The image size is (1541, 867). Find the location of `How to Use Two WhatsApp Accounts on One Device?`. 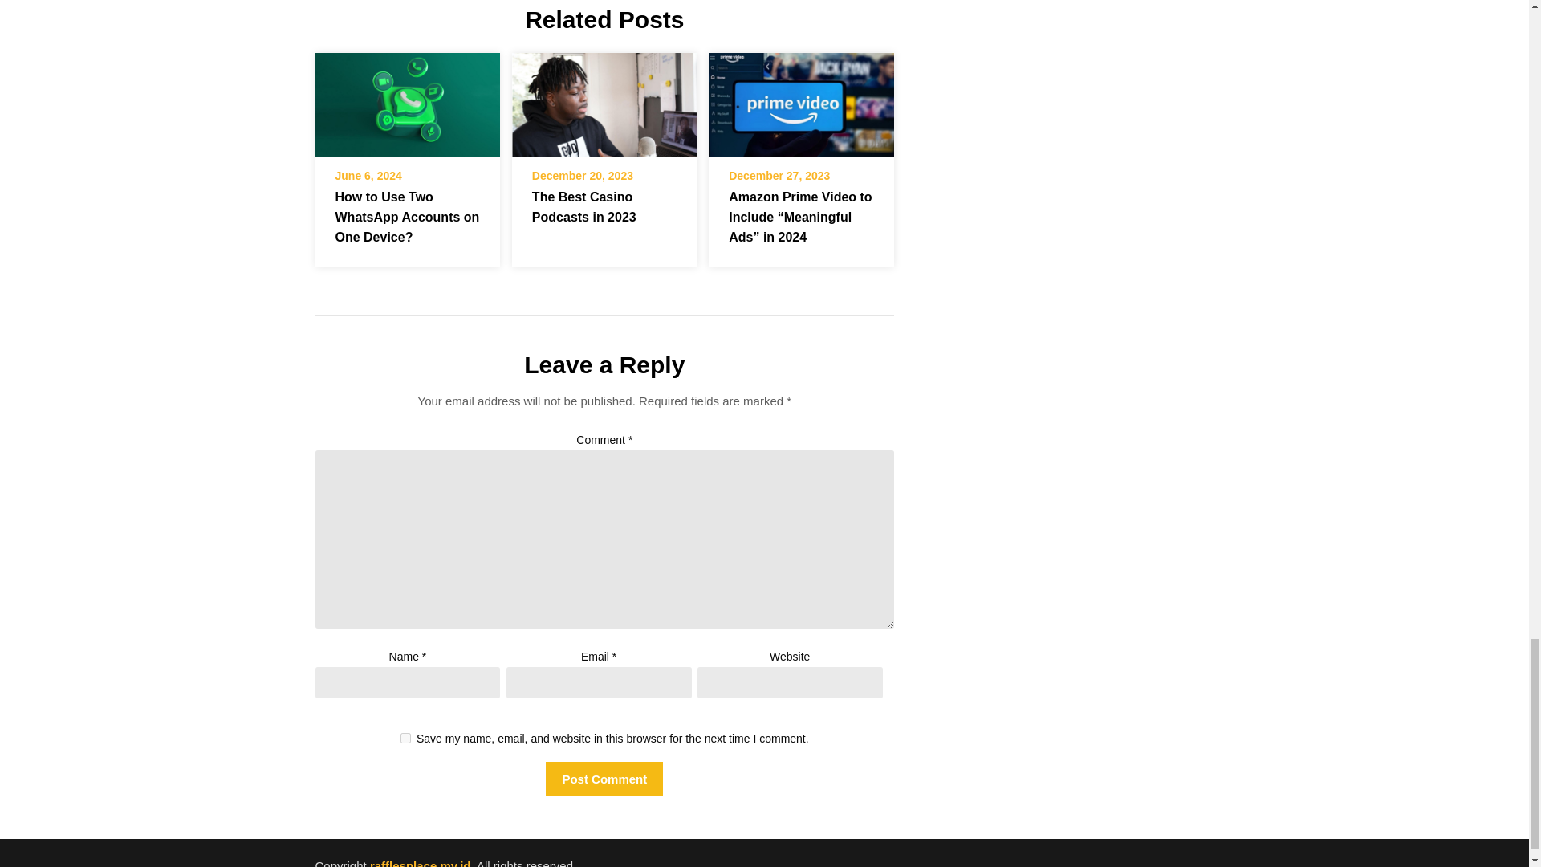

How to Use Two WhatsApp Accounts on One Device? is located at coordinates (408, 217).